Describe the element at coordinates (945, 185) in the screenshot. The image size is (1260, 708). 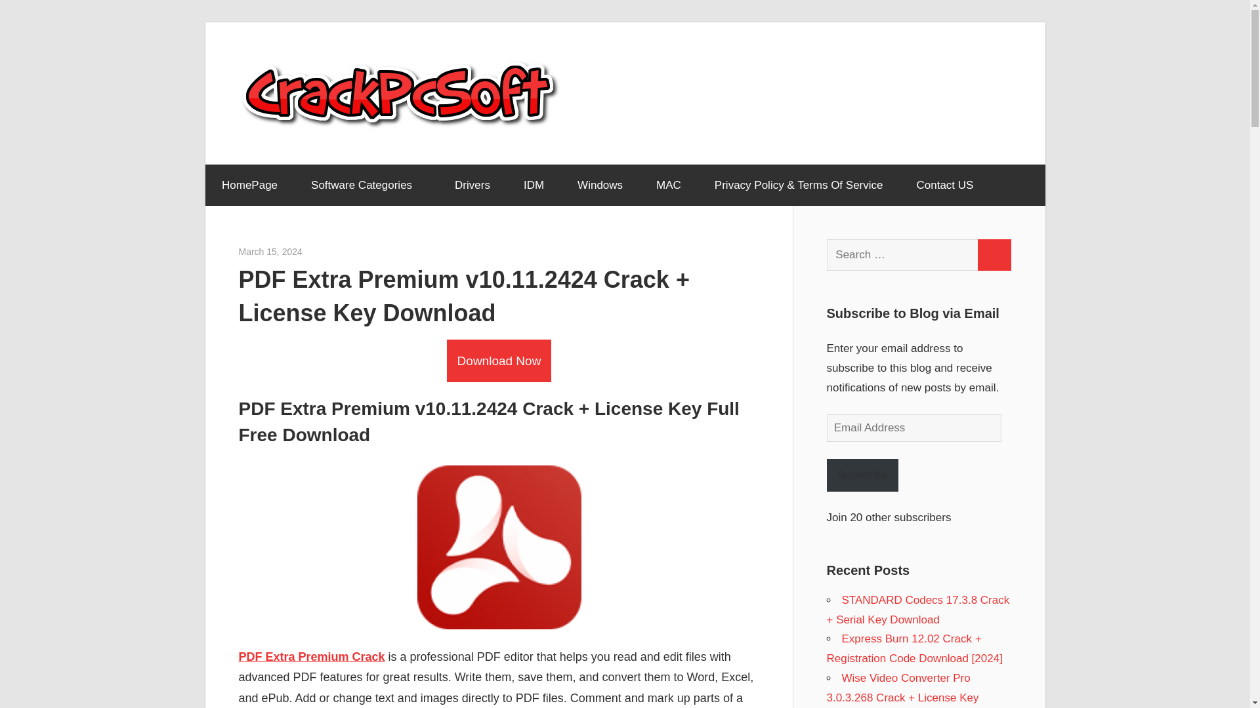
I see `Contact US` at that location.